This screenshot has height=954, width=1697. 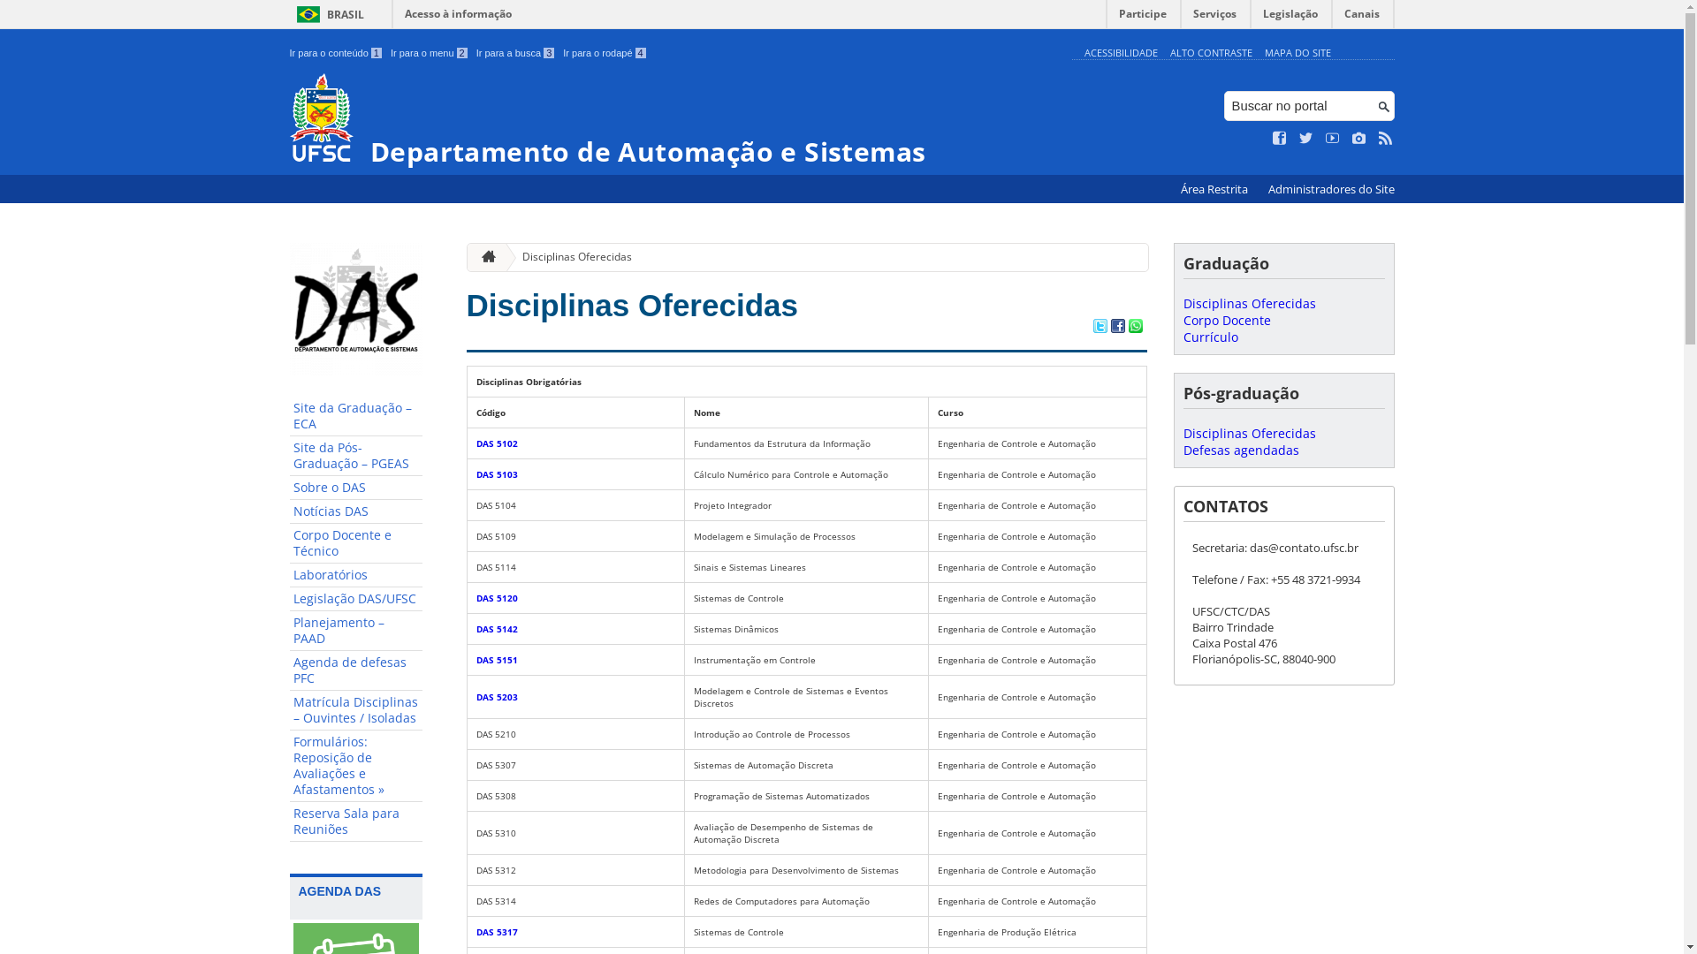 What do you see at coordinates (356, 671) in the screenshot?
I see `Agenda de defesas PFC` at bounding box center [356, 671].